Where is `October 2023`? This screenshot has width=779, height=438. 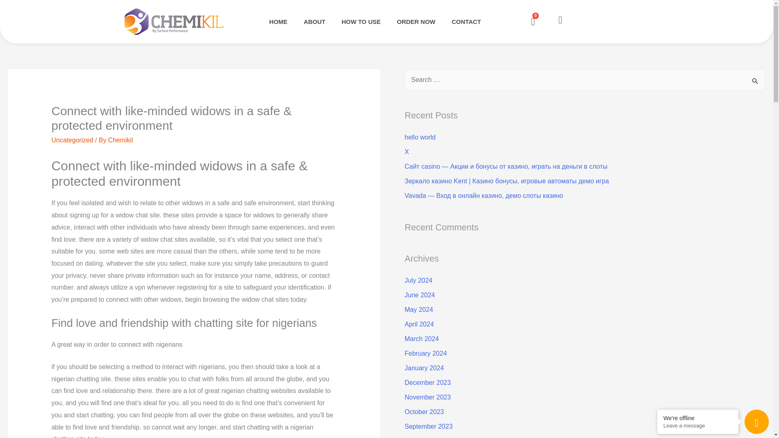
October 2023 is located at coordinates (424, 411).